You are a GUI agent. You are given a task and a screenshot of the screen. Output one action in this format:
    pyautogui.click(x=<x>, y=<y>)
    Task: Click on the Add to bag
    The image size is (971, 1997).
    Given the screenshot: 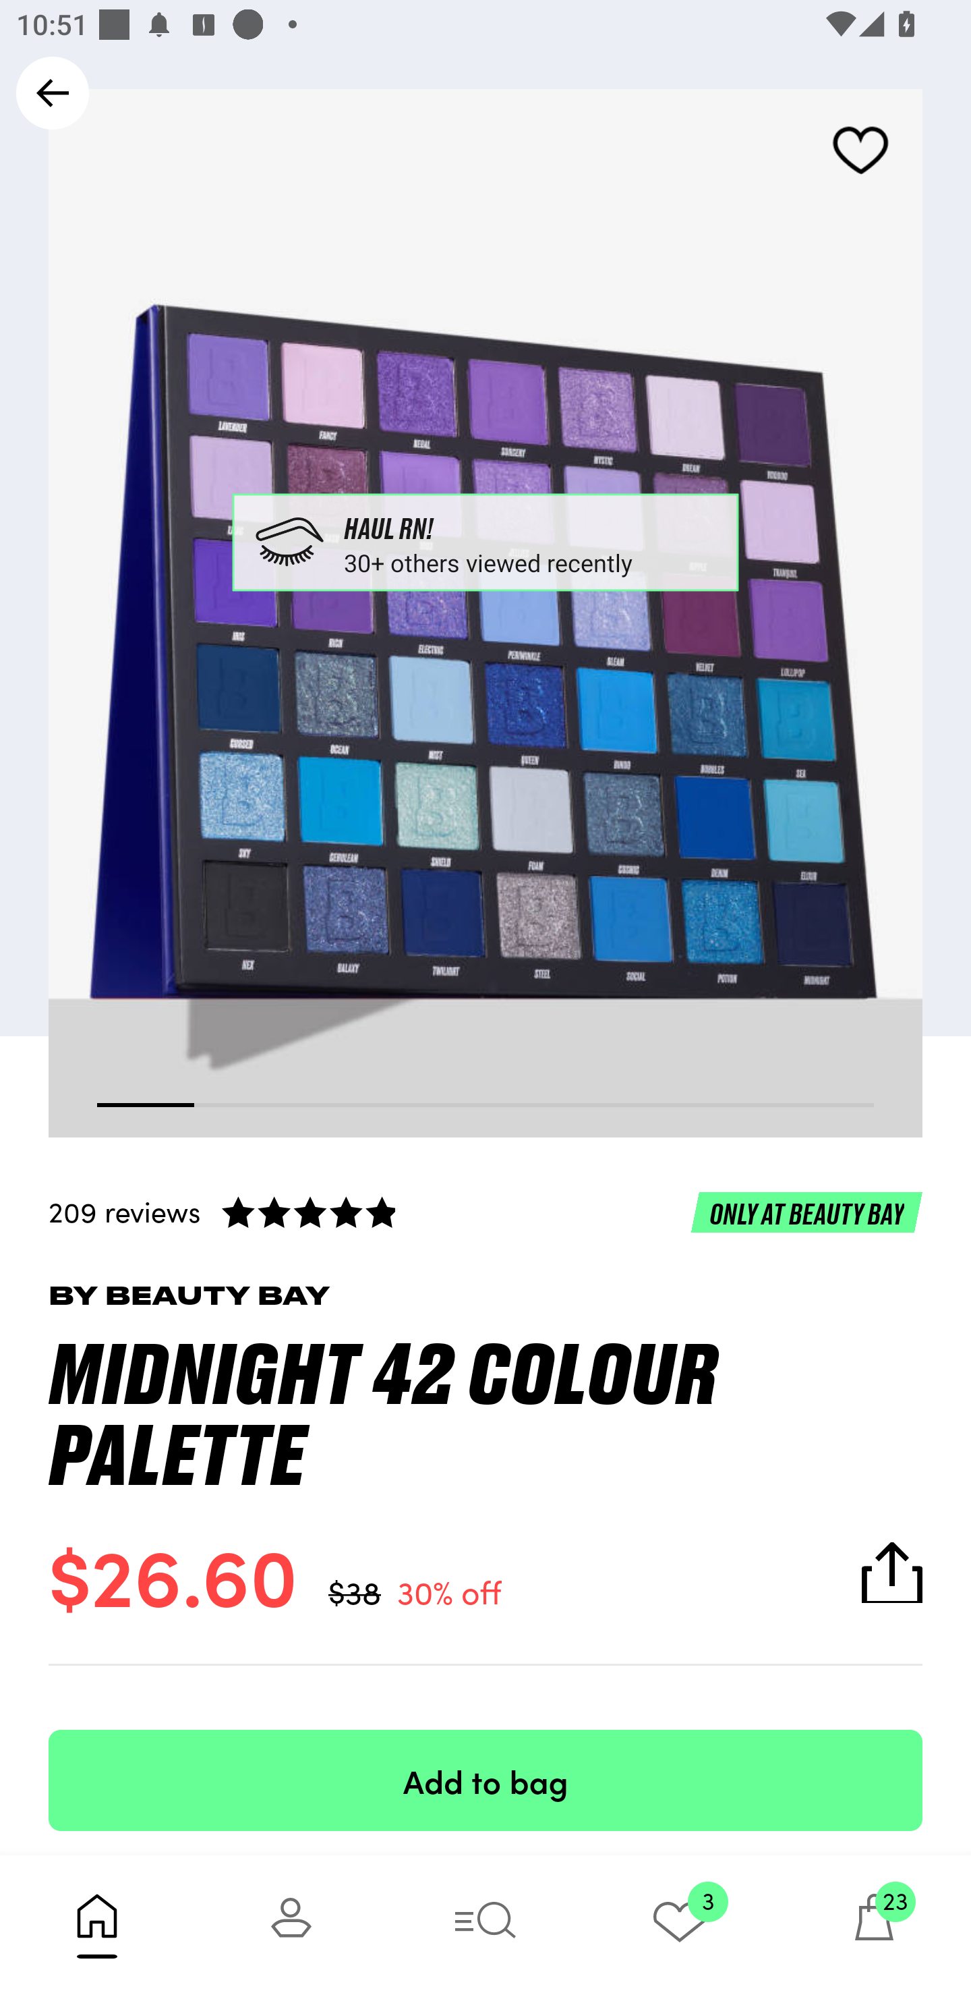 What is the action you would take?
    pyautogui.click(x=486, y=1780)
    